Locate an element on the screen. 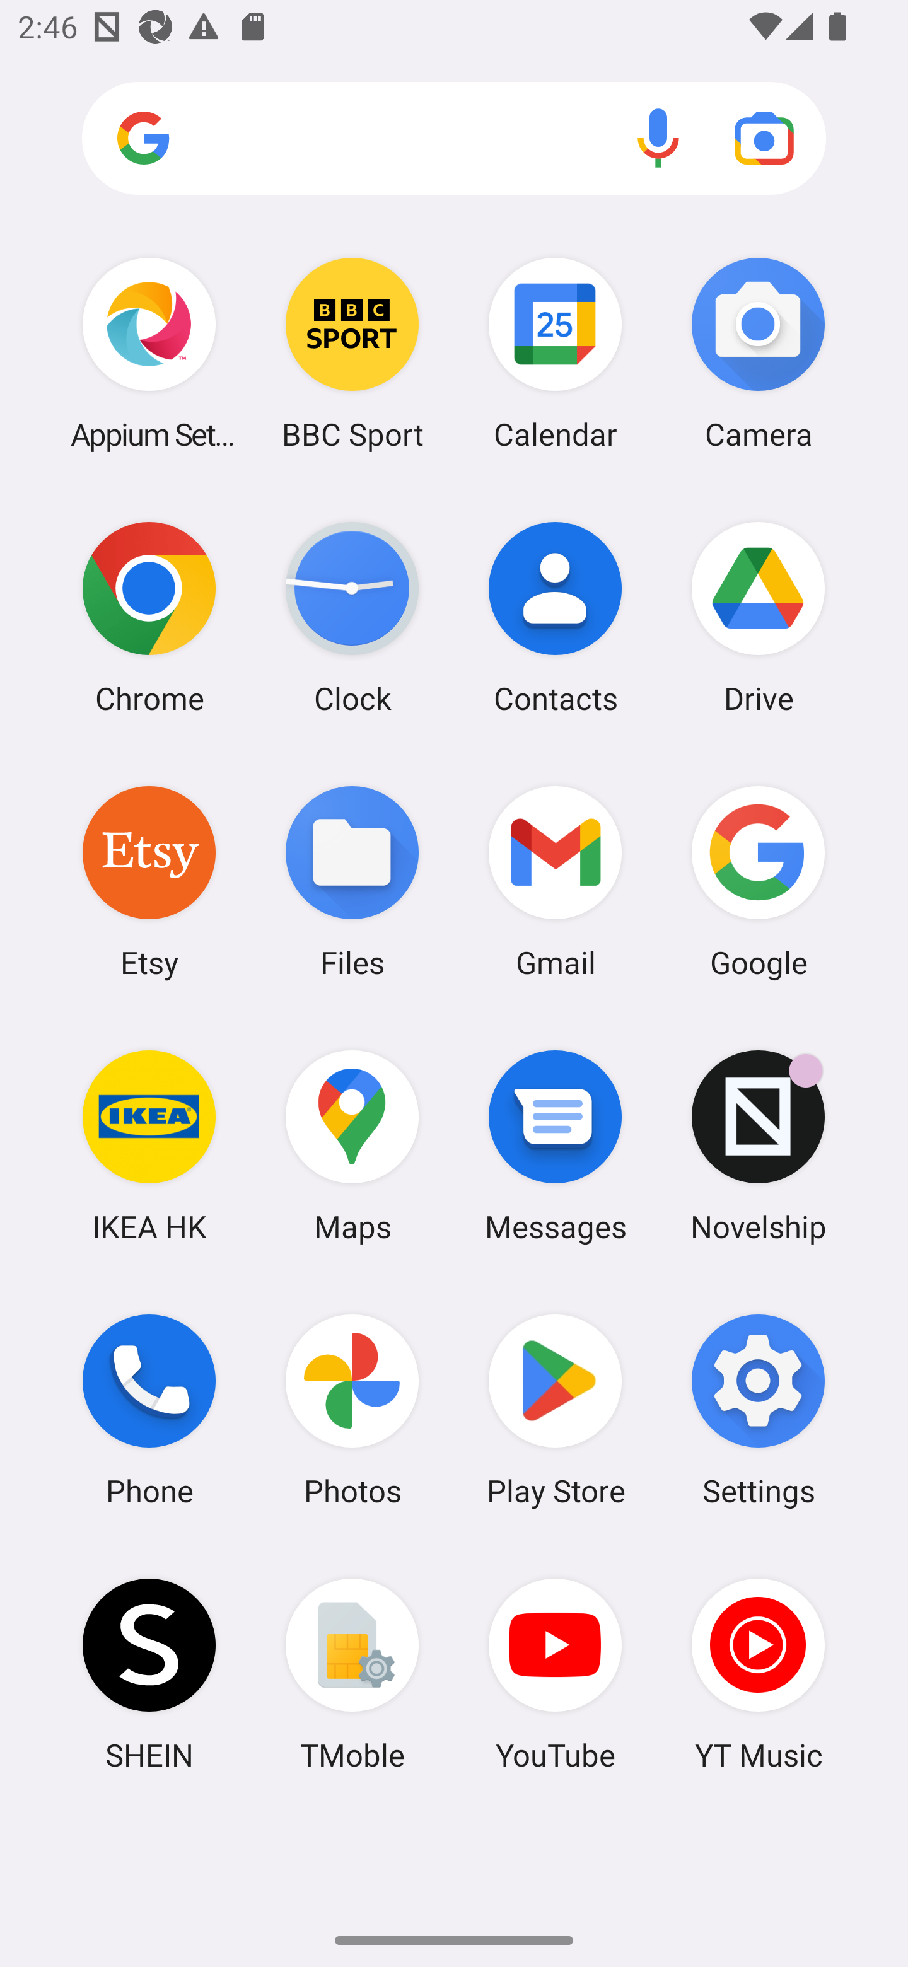 Image resolution: width=908 pixels, height=1967 pixels. Search apps, web and more is located at coordinates (454, 139).